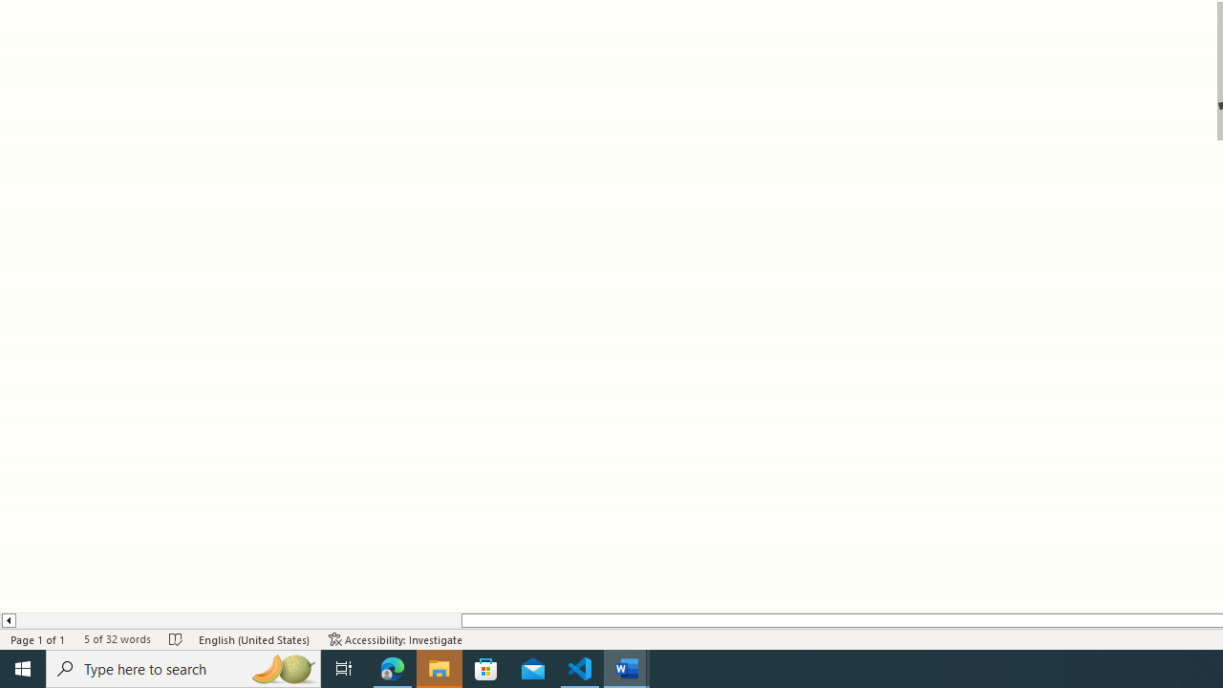 This screenshot has height=688, width=1223. I want to click on Language English (United States), so click(254, 638).